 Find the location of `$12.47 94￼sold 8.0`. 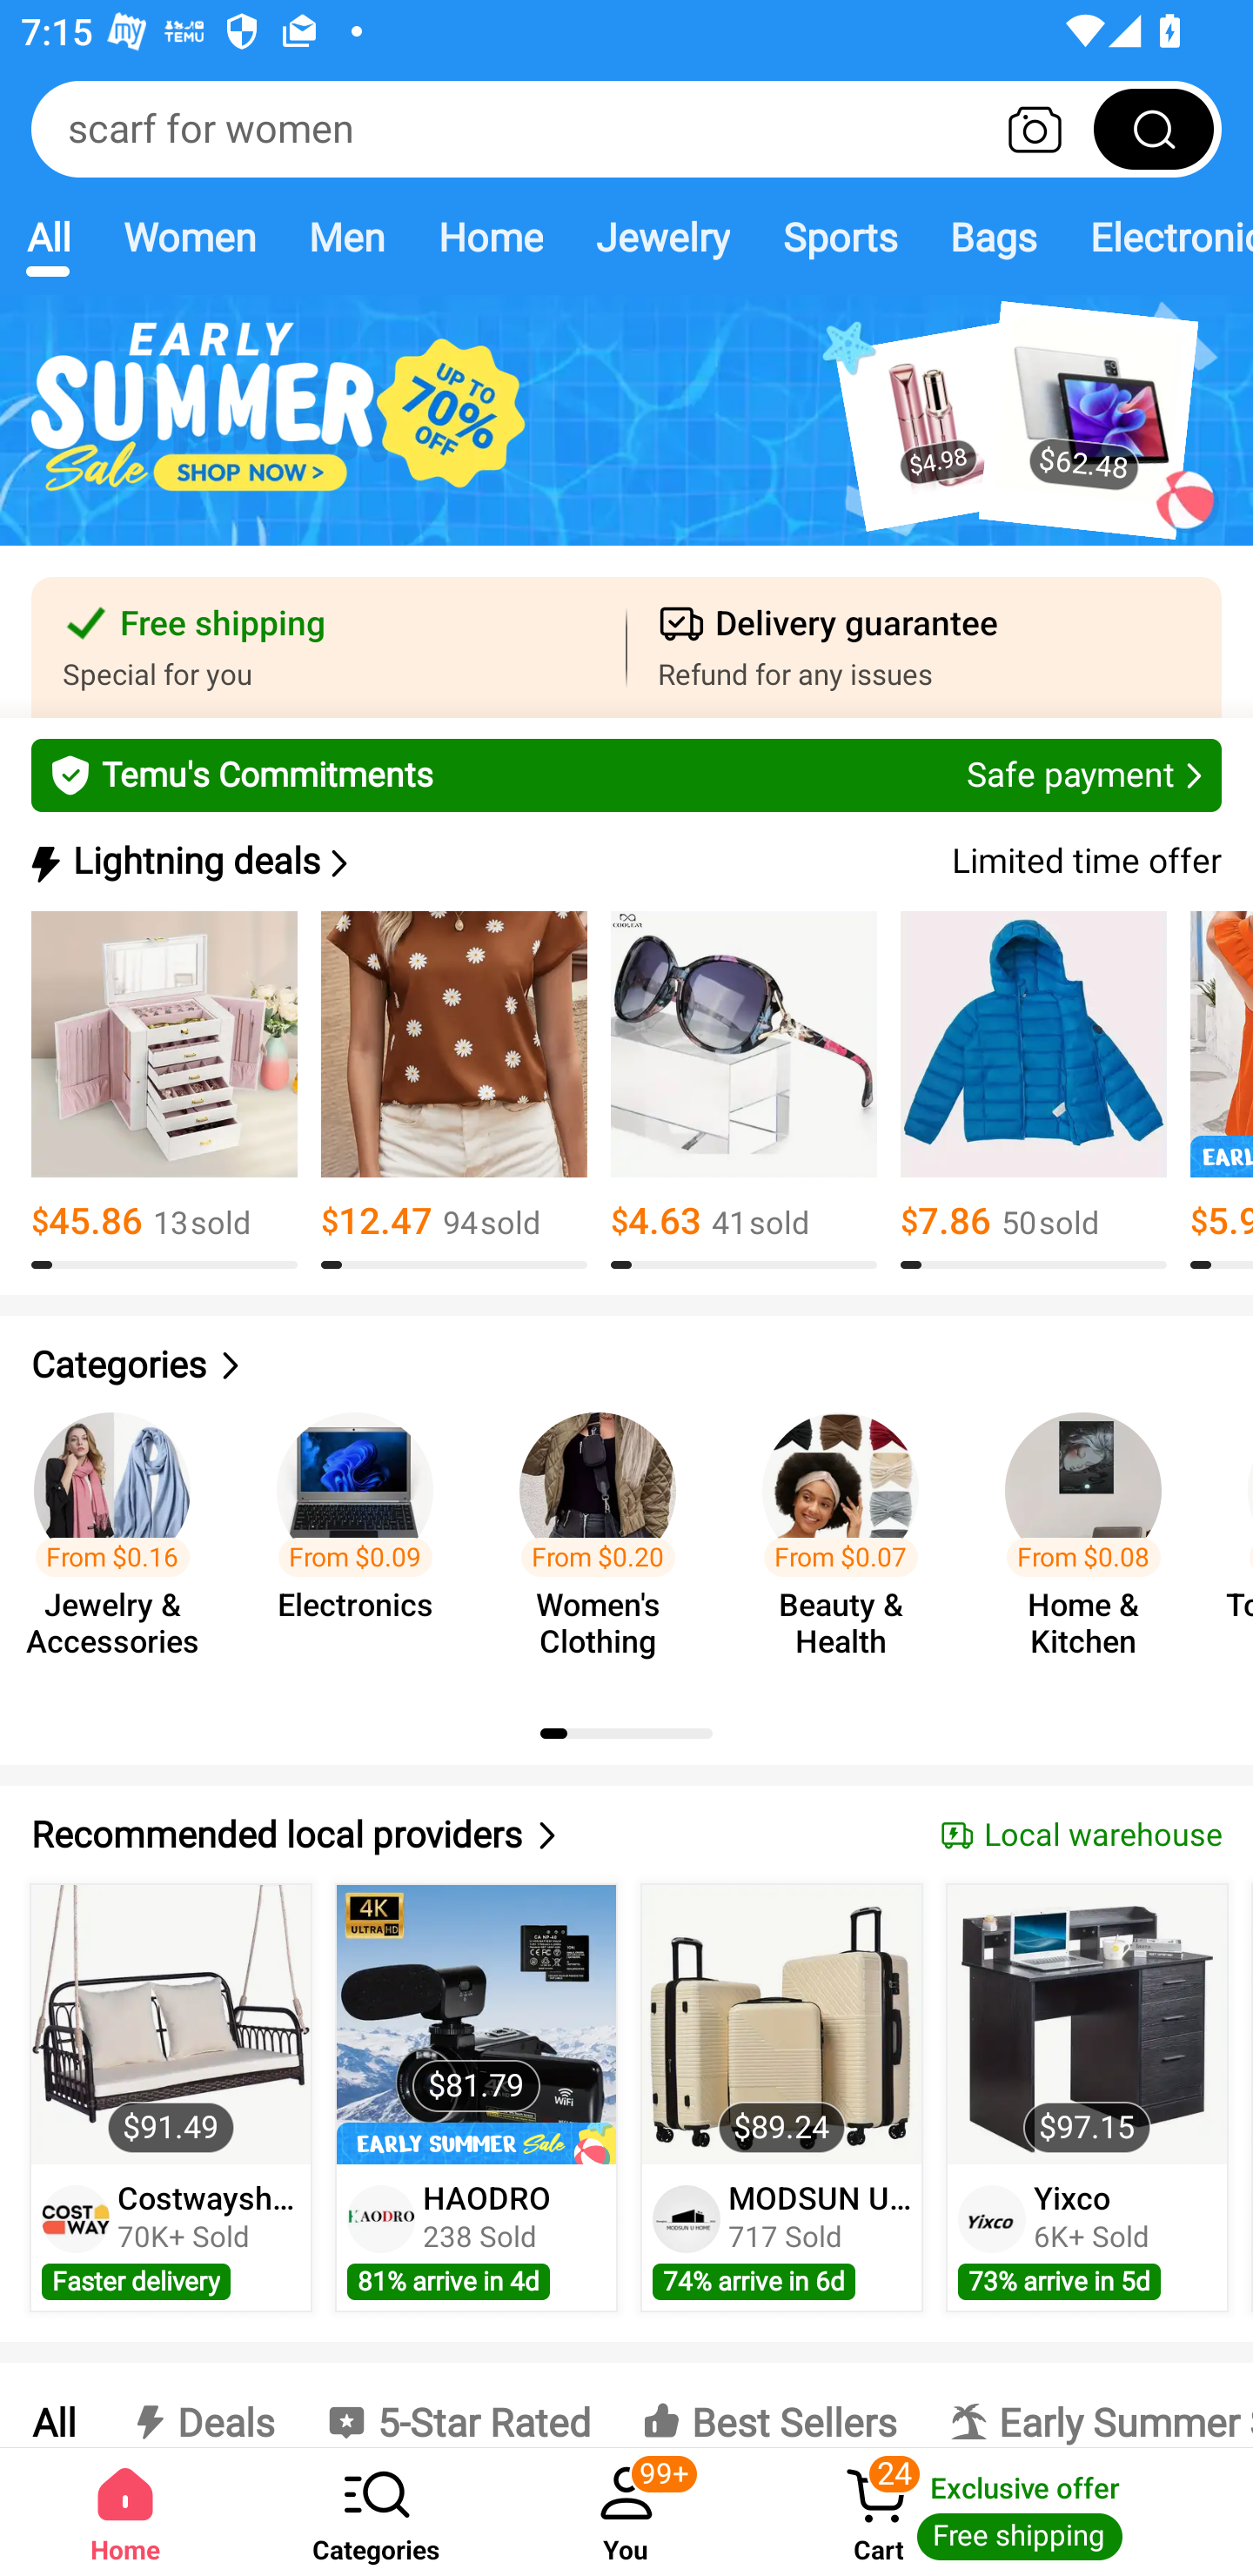

$12.47 94￼sold 8.0 is located at coordinates (454, 1090).